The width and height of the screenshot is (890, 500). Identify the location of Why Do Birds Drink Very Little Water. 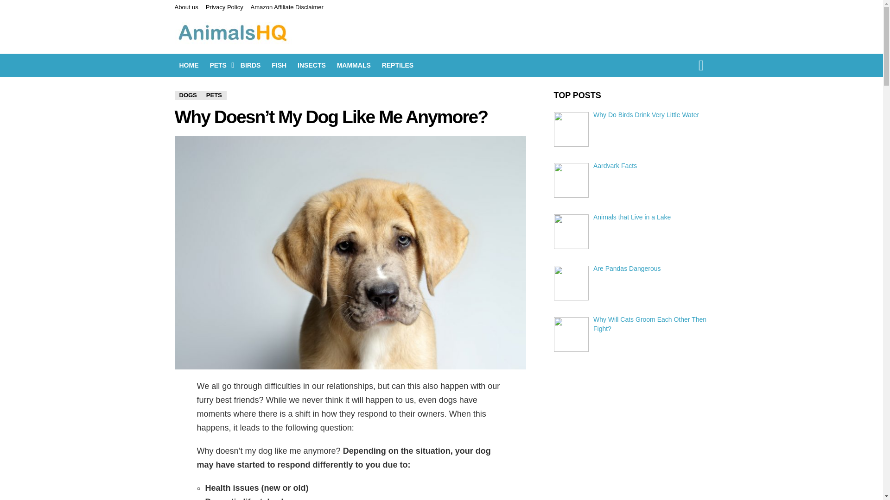
(646, 114).